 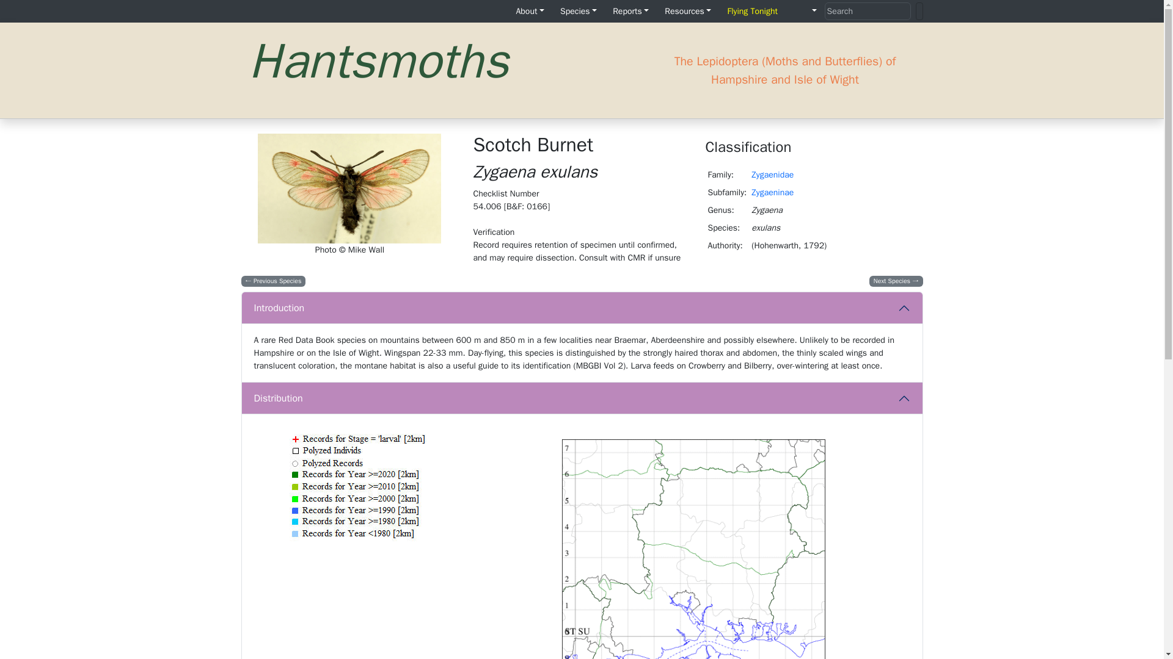 I want to click on Distribution, so click(x=582, y=398).